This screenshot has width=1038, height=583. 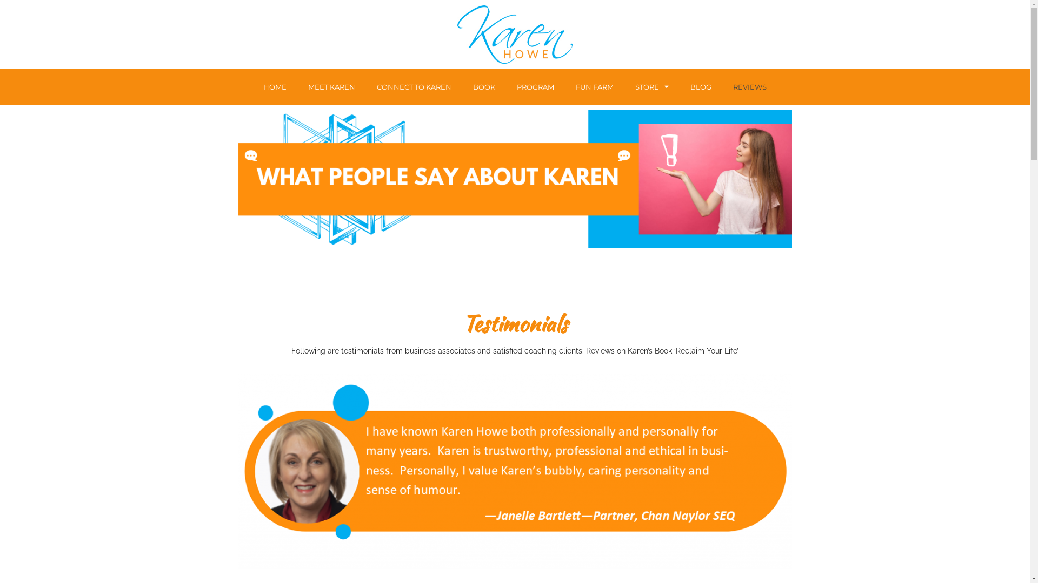 I want to click on PROGRAM, so click(x=535, y=87).